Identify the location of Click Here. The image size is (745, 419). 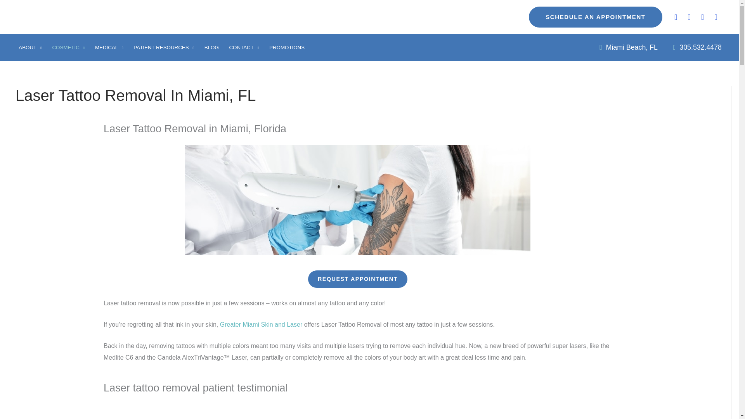
(358, 279).